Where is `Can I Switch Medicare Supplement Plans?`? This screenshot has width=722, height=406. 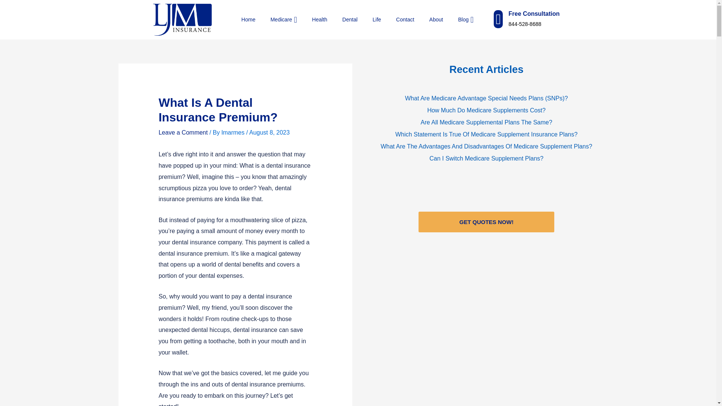
Can I Switch Medicare Supplement Plans? is located at coordinates (486, 159).